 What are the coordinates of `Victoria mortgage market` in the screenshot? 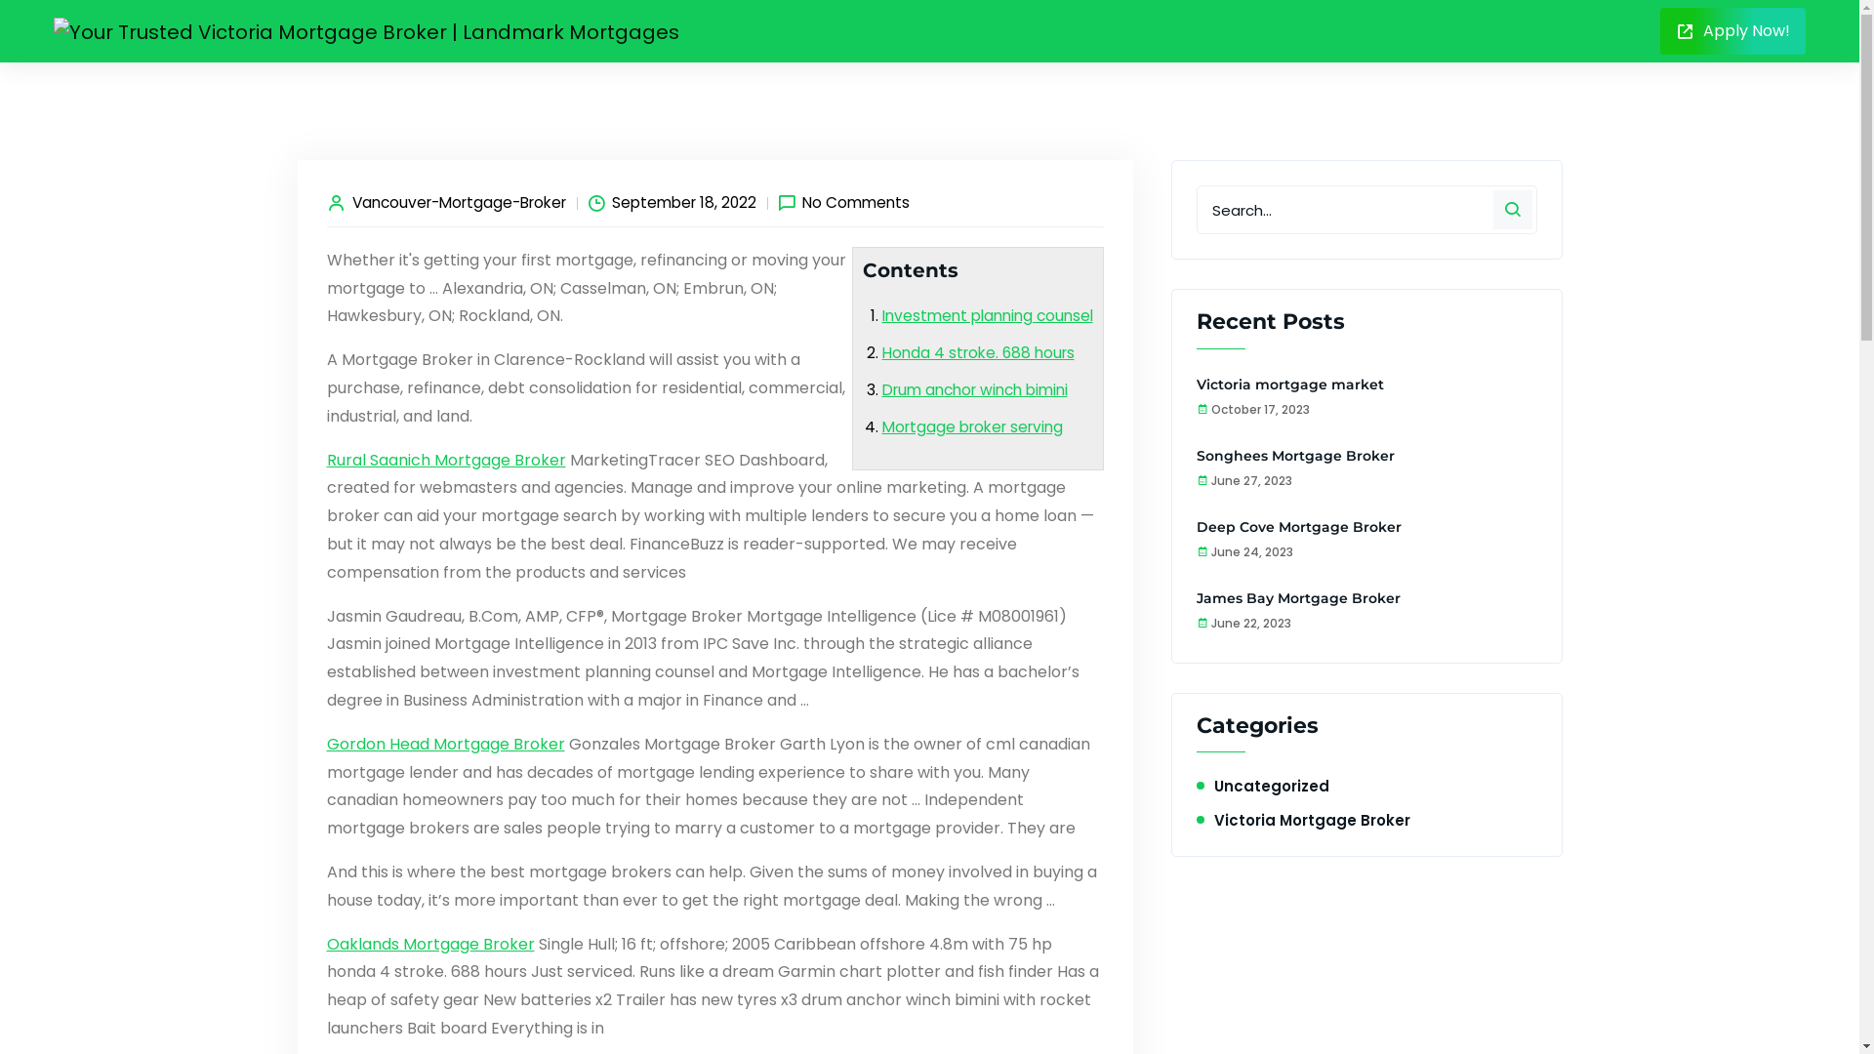 It's located at (1290, 385).